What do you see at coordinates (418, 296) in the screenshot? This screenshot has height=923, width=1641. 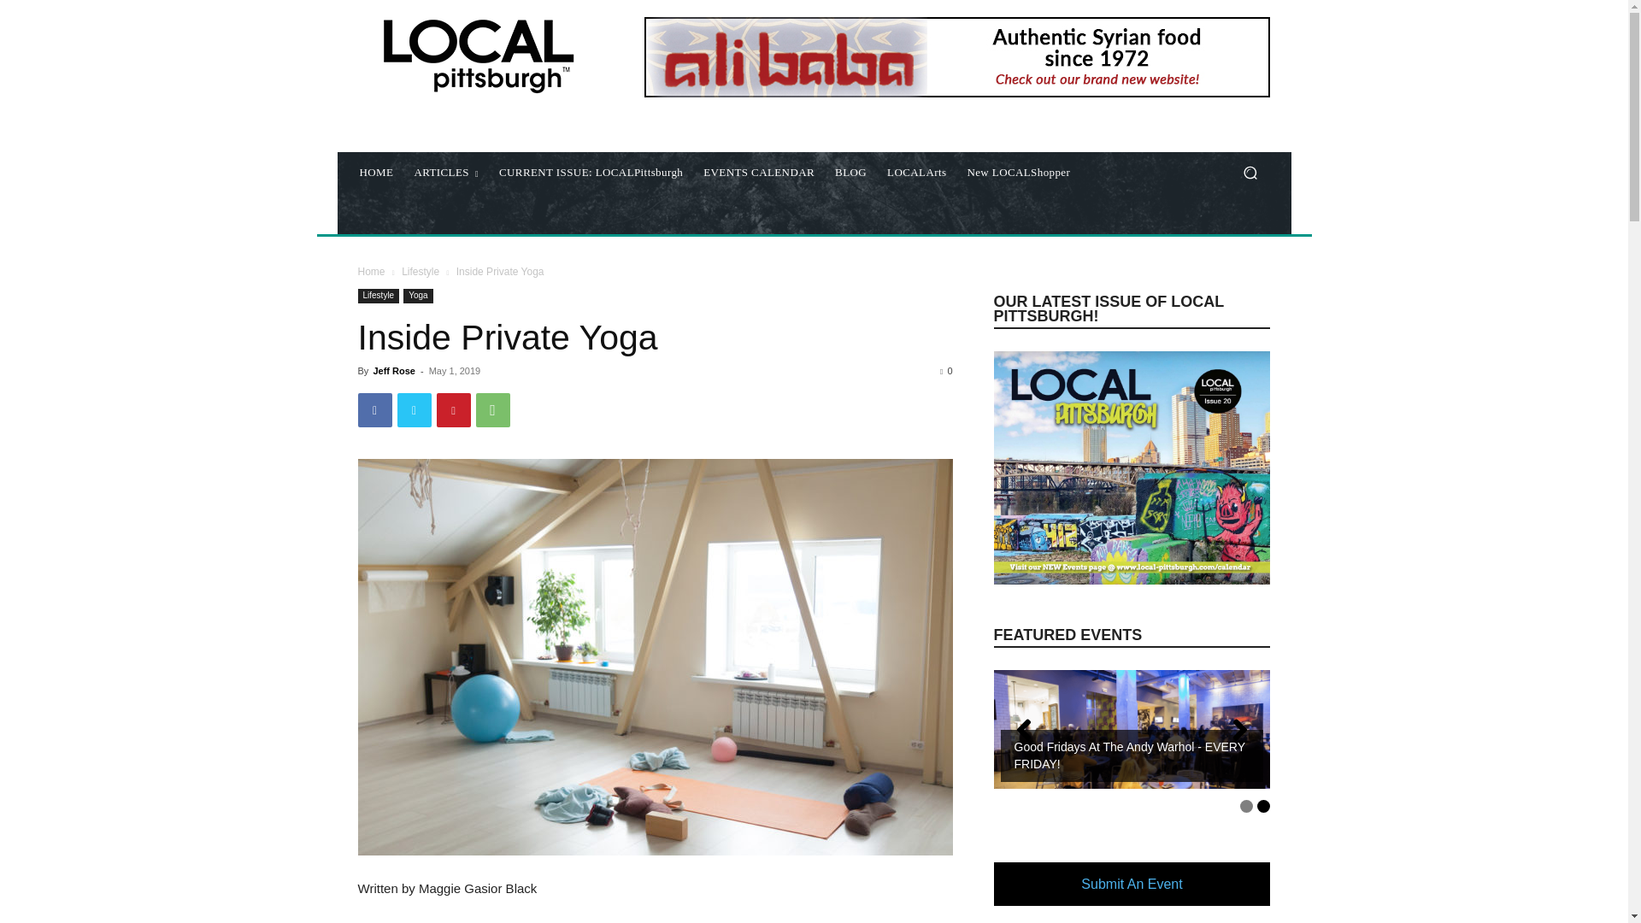 I see `Yoga` at bounding box center [418, 296].